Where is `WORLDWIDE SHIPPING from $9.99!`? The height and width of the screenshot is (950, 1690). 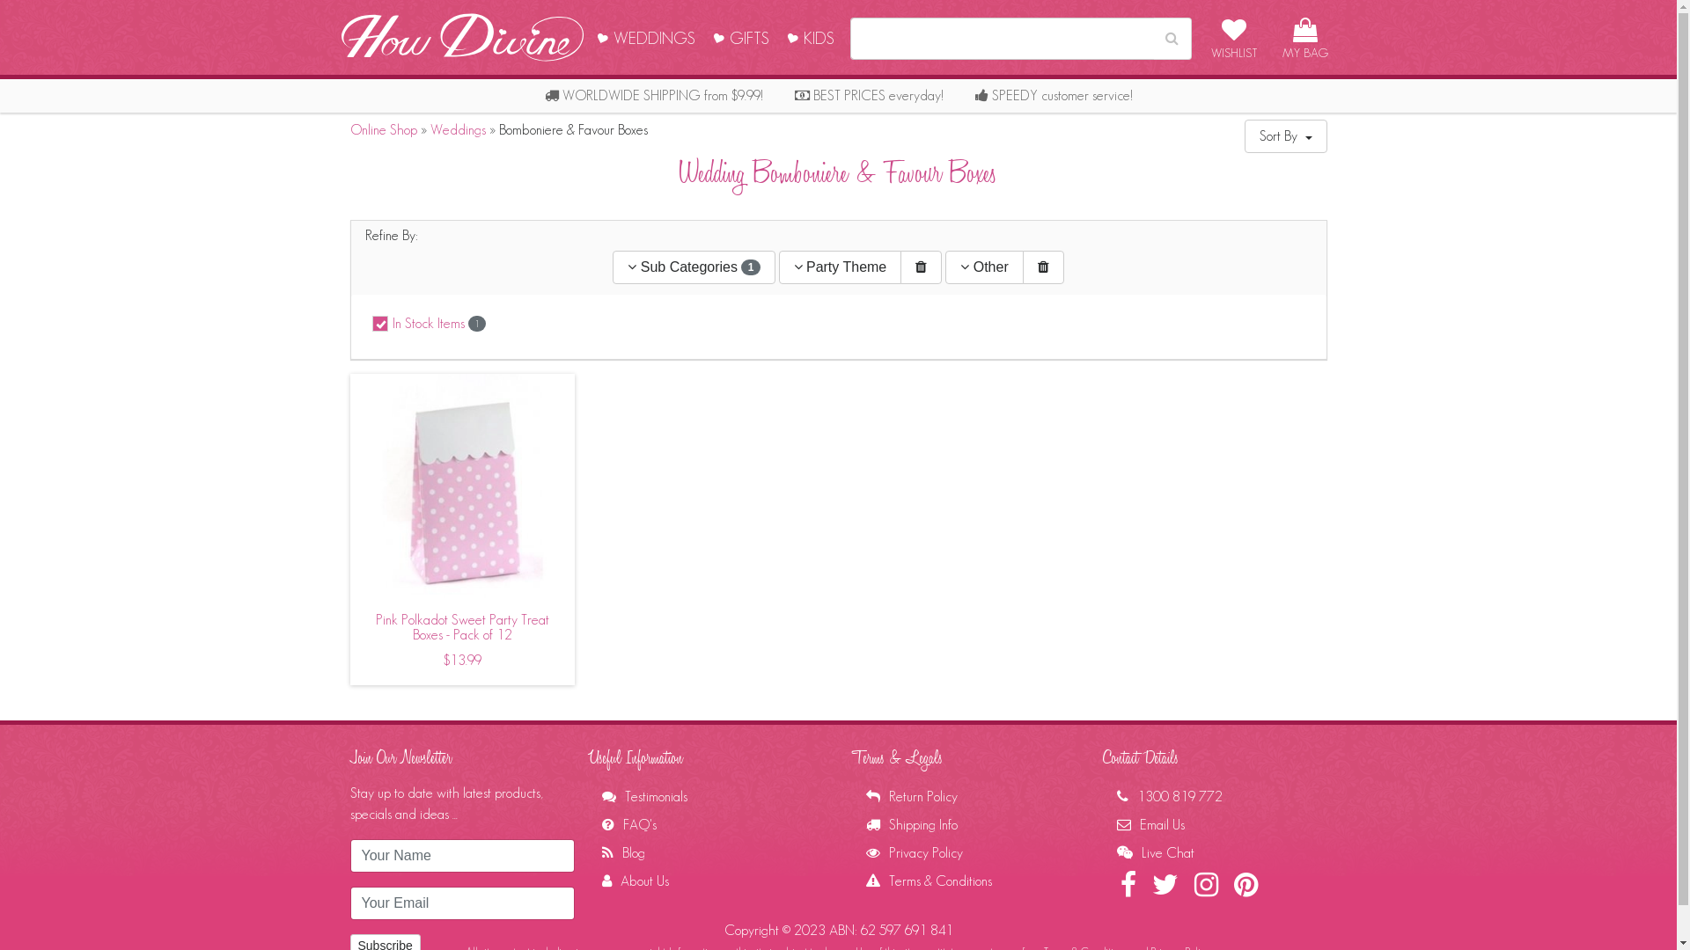 WORLDWIDE SHIPPING from $9.99! is located at coordinates (655, 95).